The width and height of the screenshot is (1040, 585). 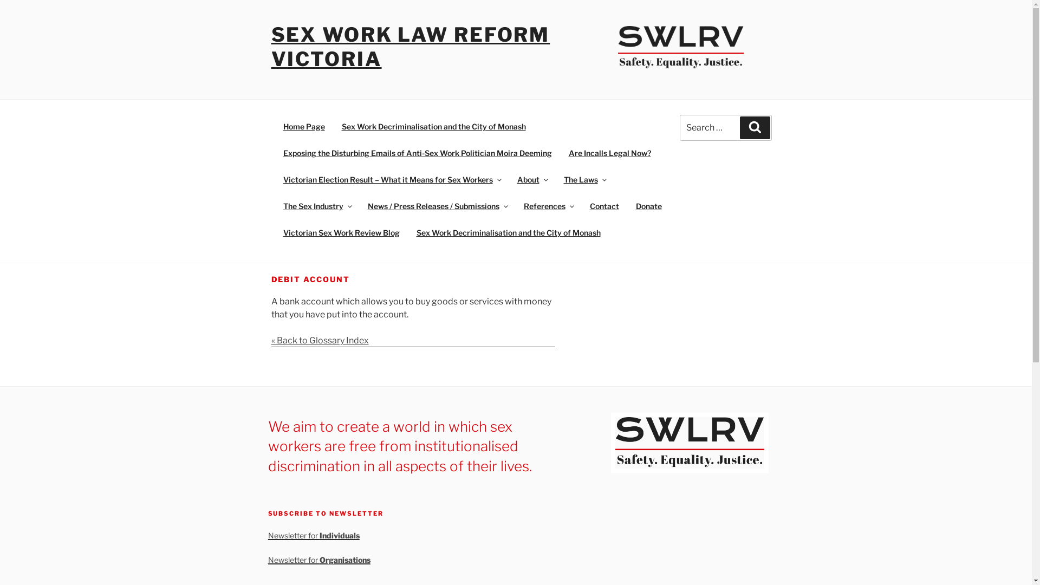 I want to click on Newsletter for Individuals, so click(x=313, y=535).